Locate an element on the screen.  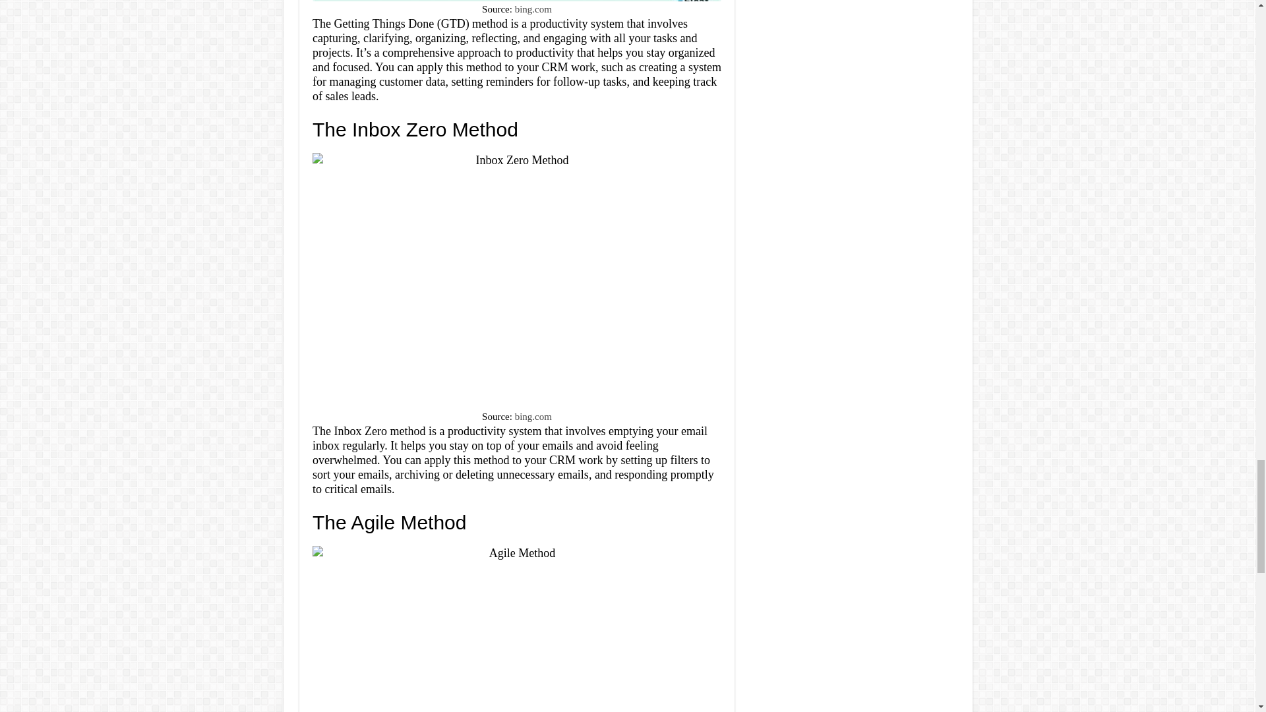
bing.com is located at coordinates (533, 417).